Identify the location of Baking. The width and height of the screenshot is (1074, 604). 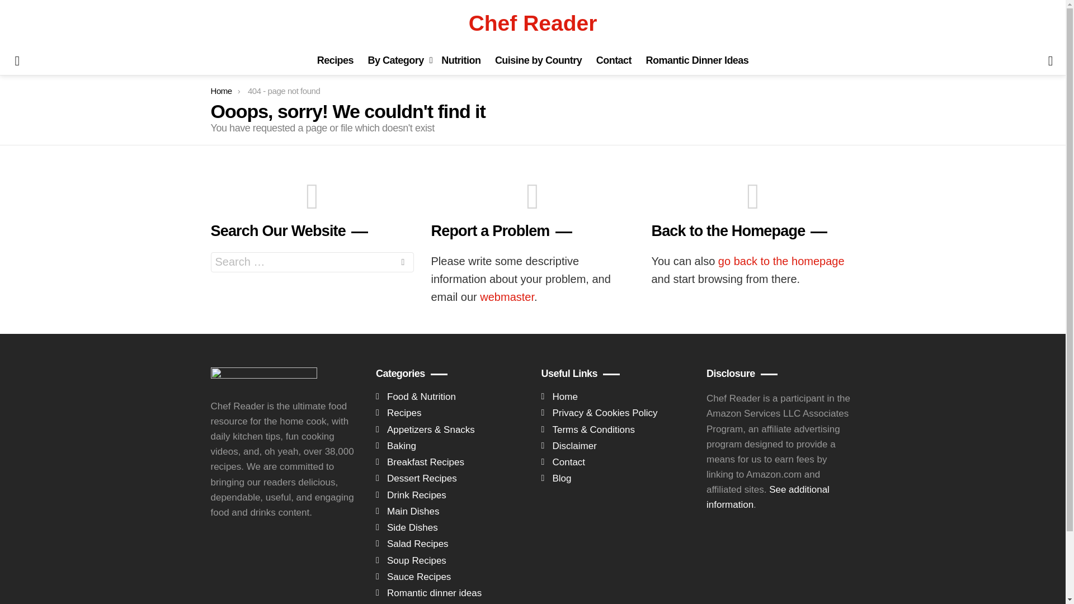
(450, 446).